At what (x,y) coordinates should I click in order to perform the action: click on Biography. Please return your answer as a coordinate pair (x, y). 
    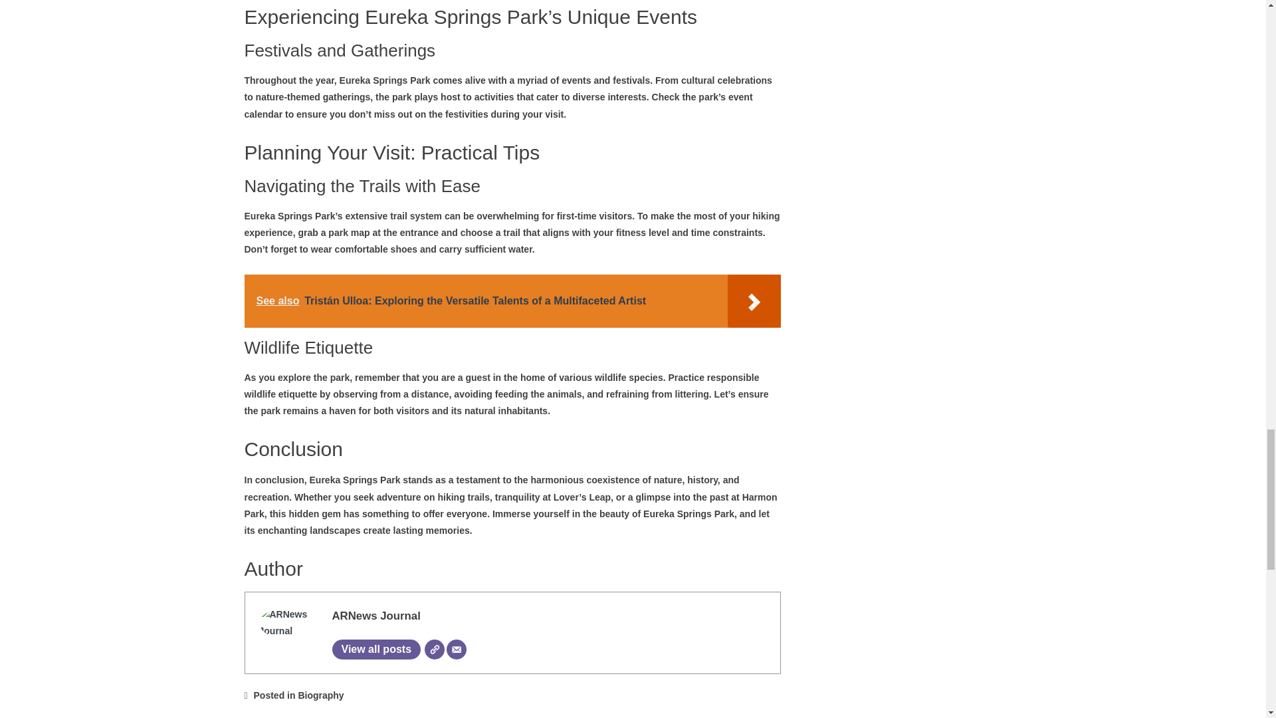
    Looking at the image, I should click on (320, 695).